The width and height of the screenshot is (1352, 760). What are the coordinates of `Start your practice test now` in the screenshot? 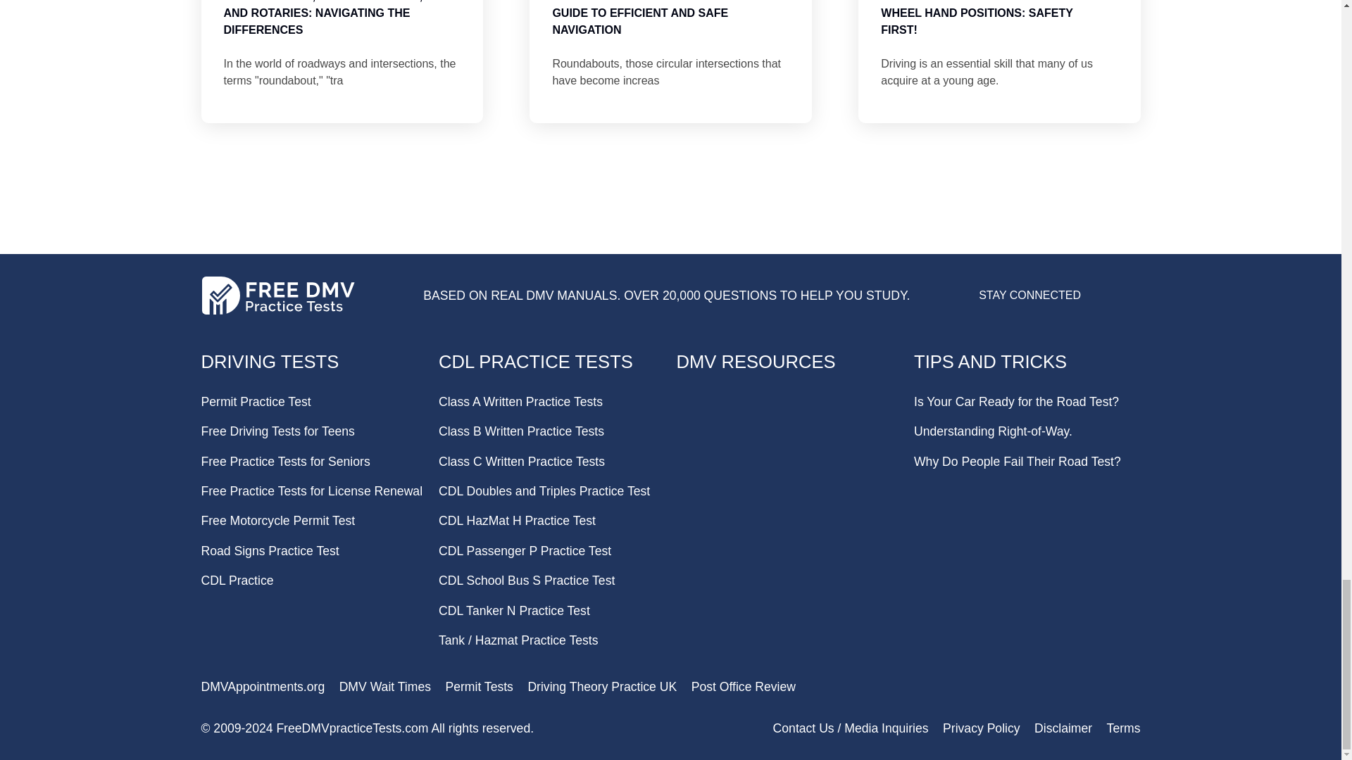 It's located at (670, 242).